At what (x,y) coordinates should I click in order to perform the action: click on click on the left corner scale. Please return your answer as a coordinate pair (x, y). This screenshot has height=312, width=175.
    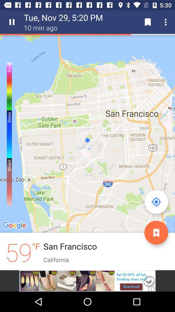
    Looking at the image, I should click on (9, 121).